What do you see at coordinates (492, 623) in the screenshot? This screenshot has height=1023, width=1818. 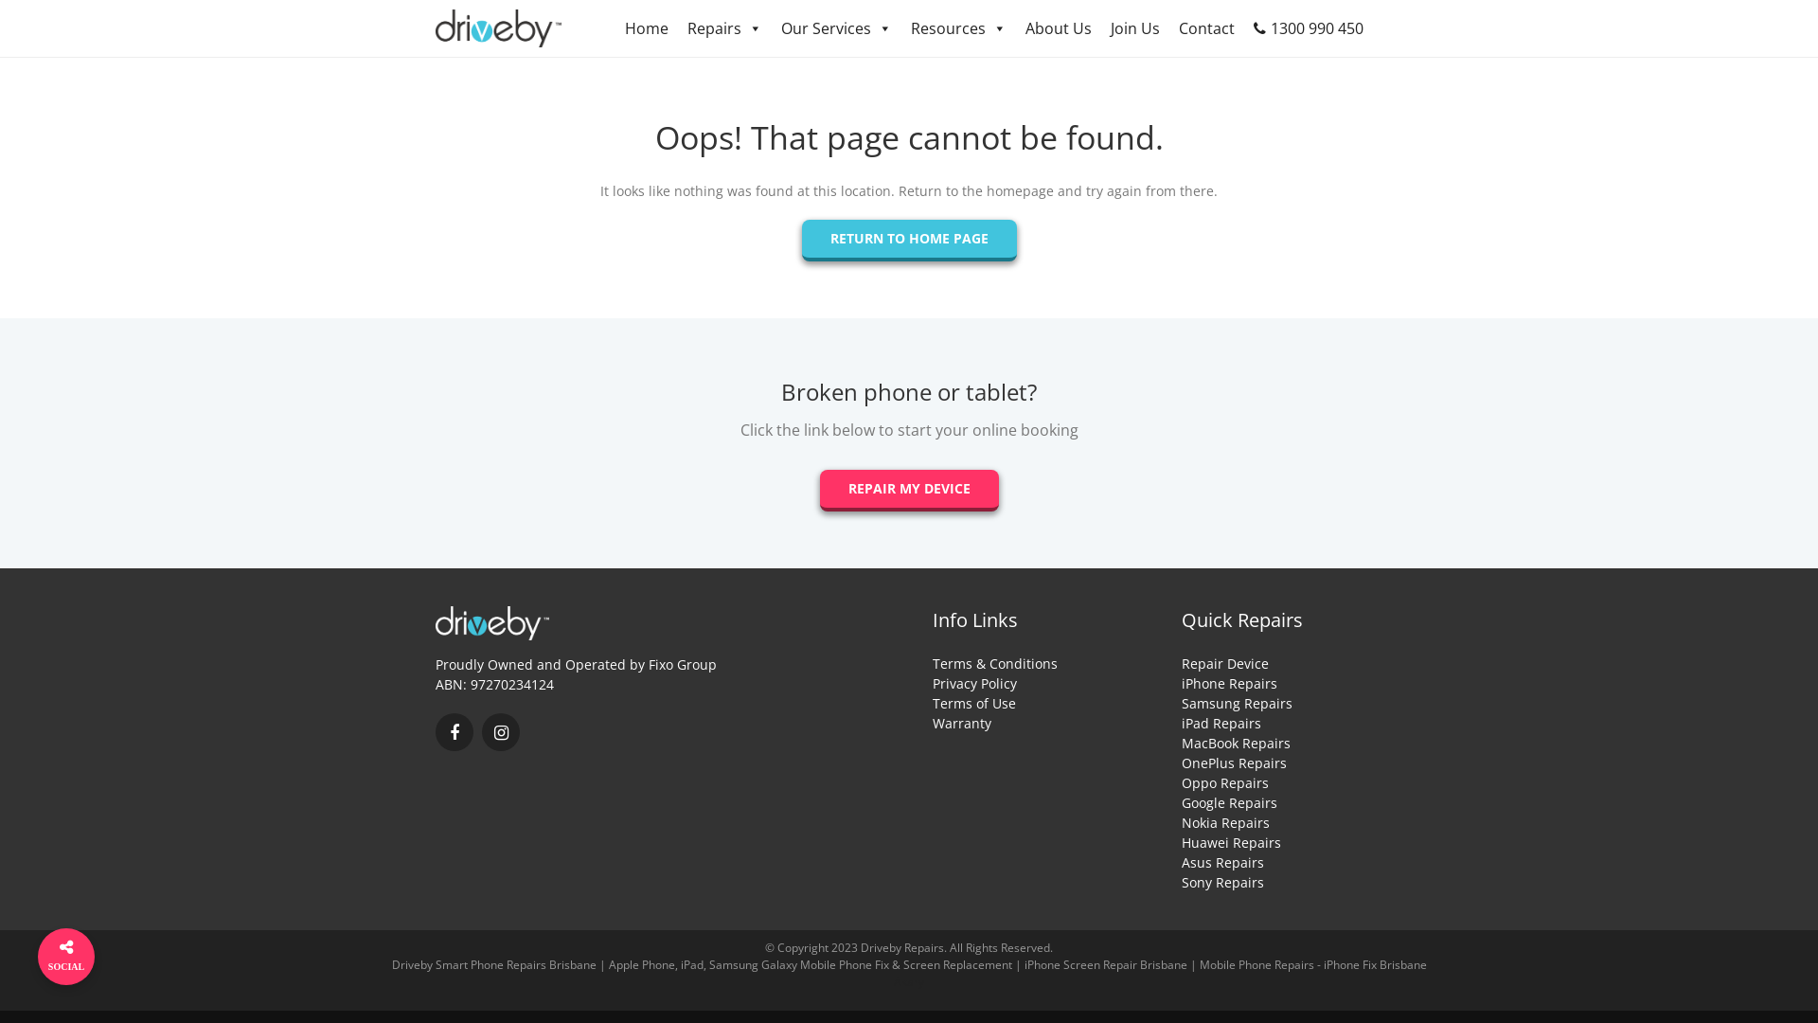 I see `Driveby - Smart Phone Repairs` at bounding box center [492, 623].